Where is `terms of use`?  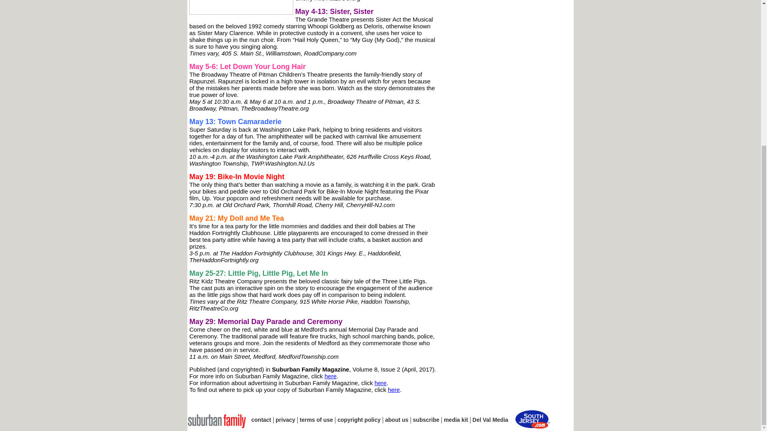 terms of use is located at coordinates (316, 420).